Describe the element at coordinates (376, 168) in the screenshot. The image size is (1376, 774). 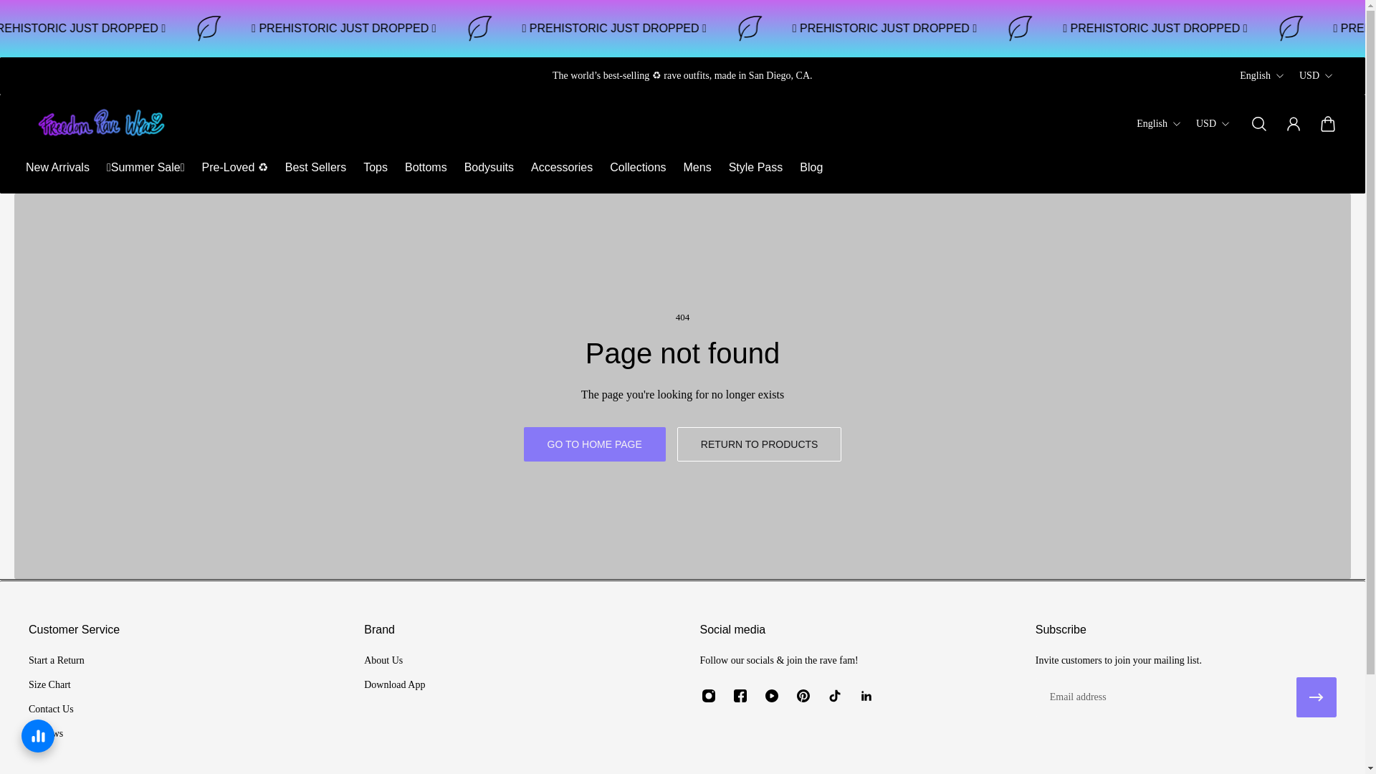
I see `Tops` at that location.